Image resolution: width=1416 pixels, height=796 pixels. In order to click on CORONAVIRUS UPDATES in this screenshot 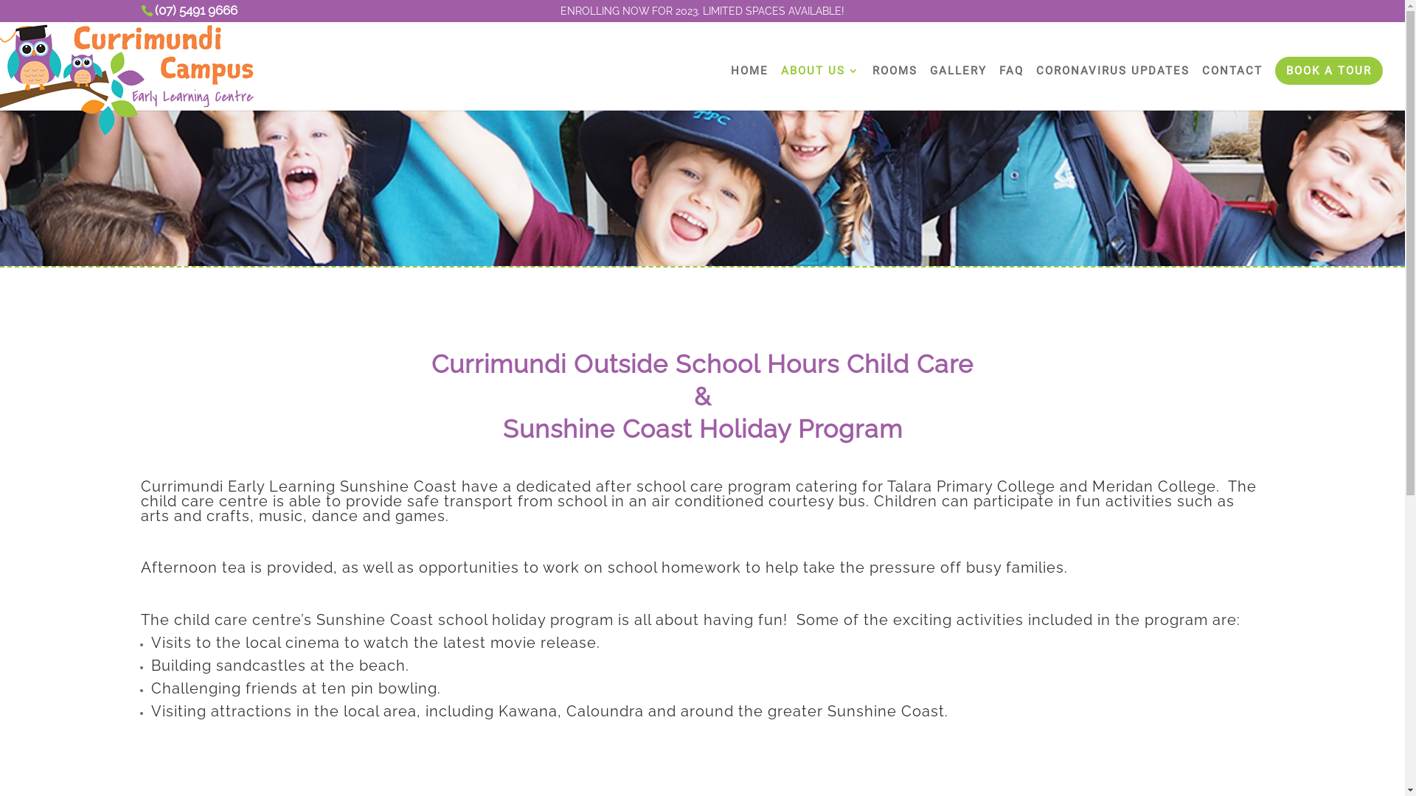, I will do `click(1113, 87)`.